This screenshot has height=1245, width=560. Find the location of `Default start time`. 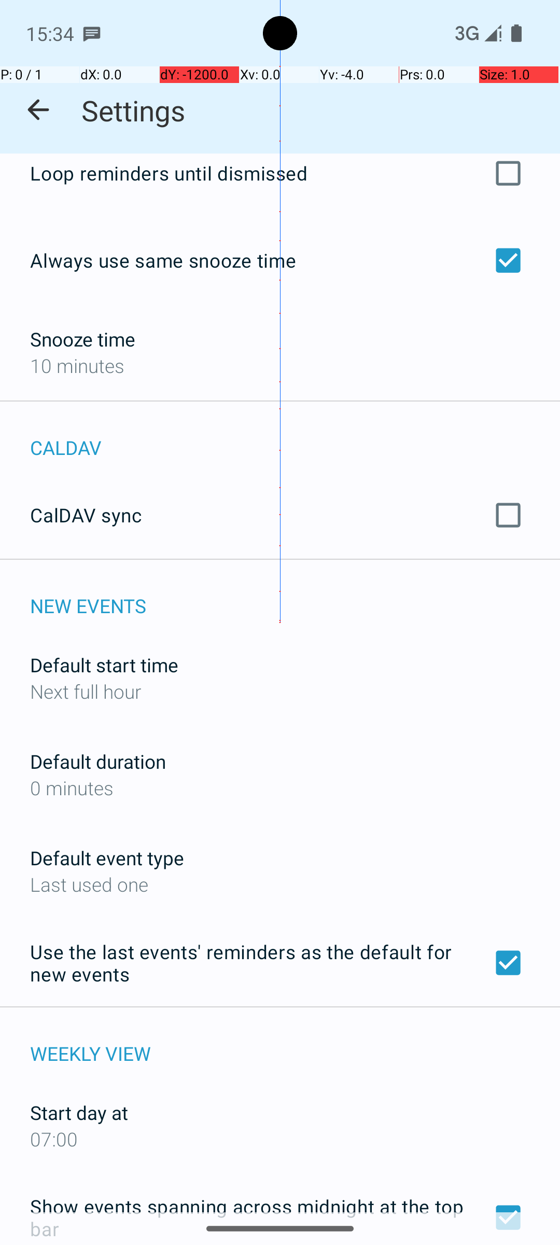

Default start time is located at coordinates (104, 665).